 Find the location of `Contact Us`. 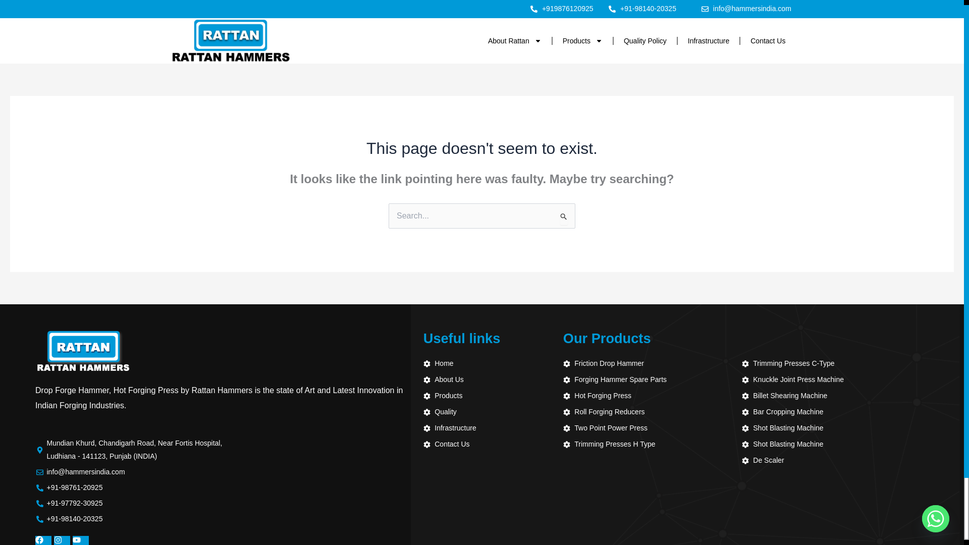

Contact Us is located at coordinates (768, 40).